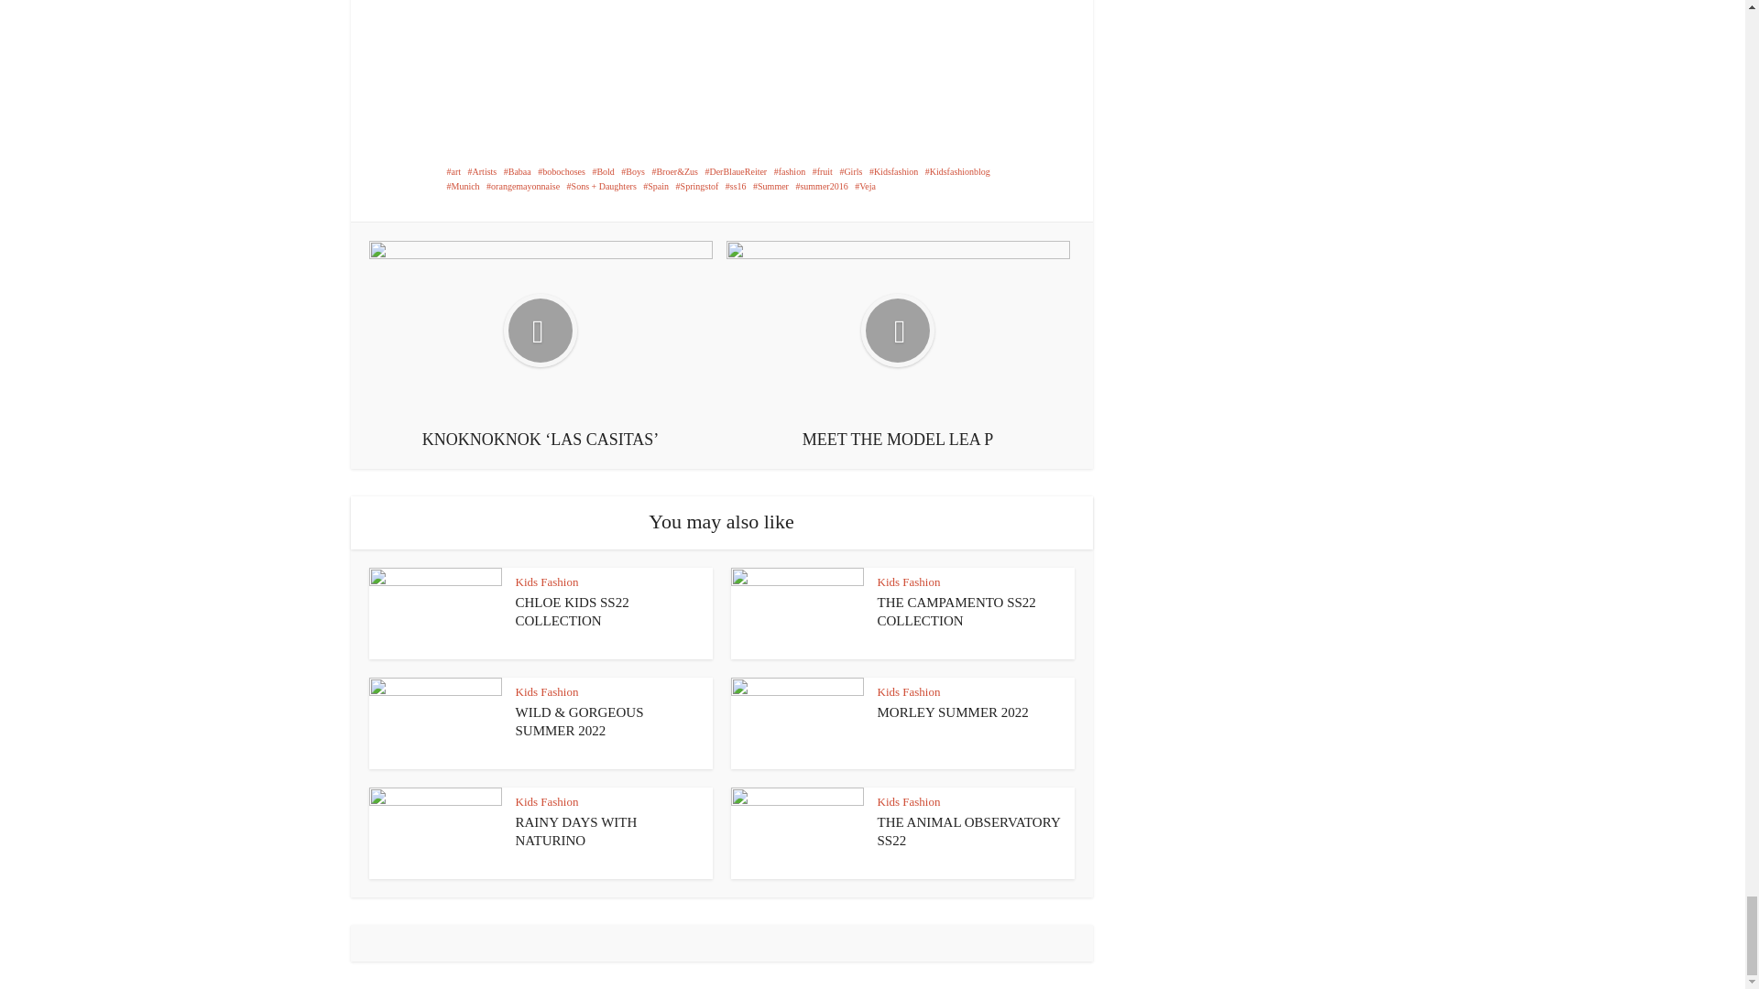 The height and width of the screenshot is (989, 1759). Describe the element at coordinates (956, 612) in the screenshot. I see `THE CAMPAMENTO SS22 COLLECTION` at that location.